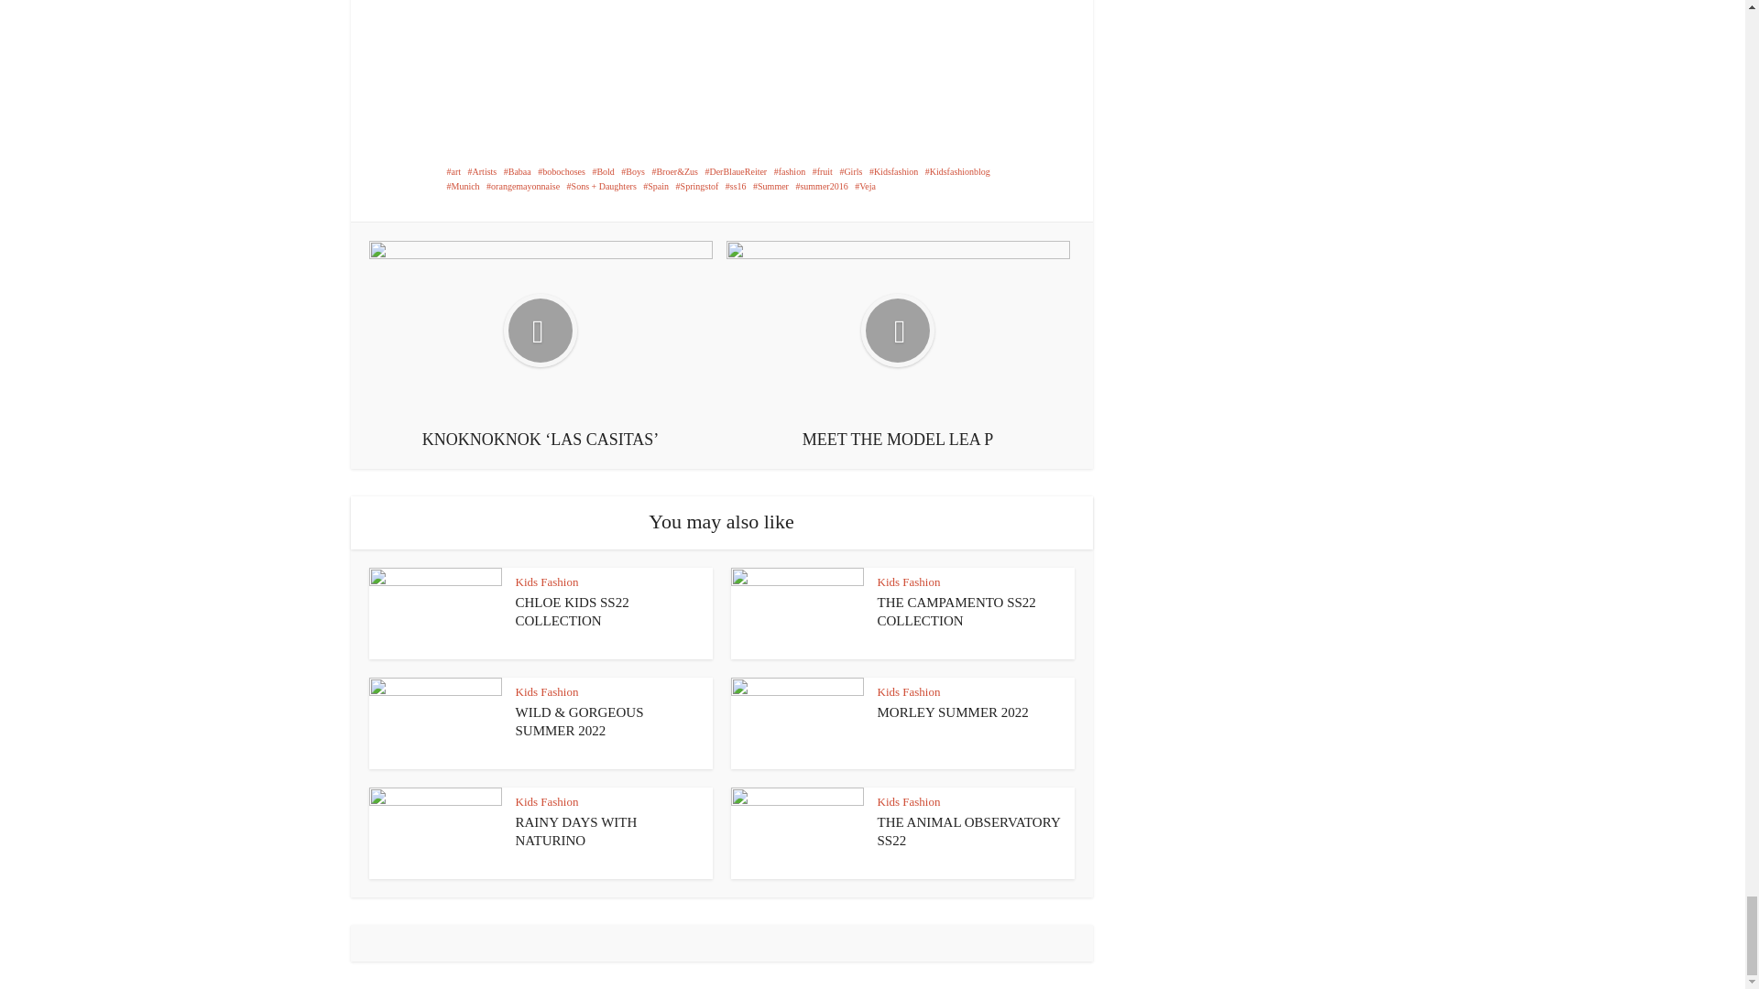 The height and width of the screenshot is (989, 1759). Describe the element at coordinates (956, 612) in the screenshot. I see `THE CAMPAMENTO SS22 COLLECTION` at that location.